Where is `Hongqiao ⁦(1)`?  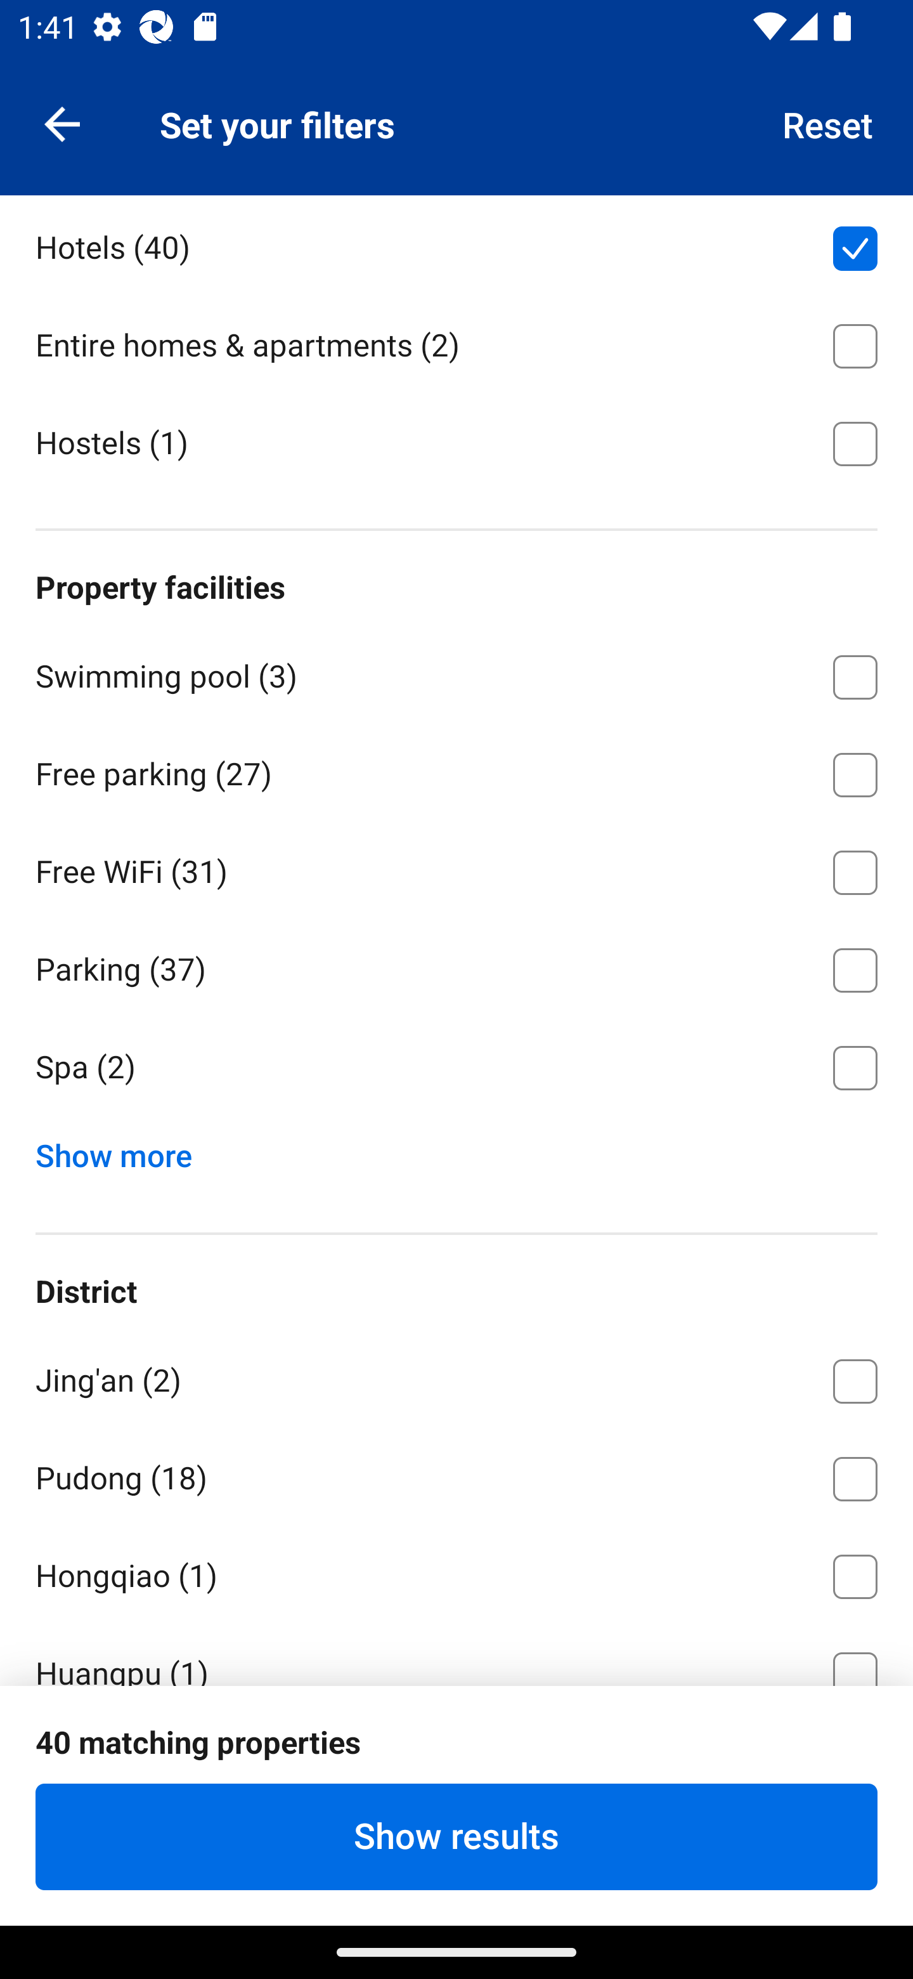
Hongqiao ⁦(1) is located at coordinates (456, 1572).